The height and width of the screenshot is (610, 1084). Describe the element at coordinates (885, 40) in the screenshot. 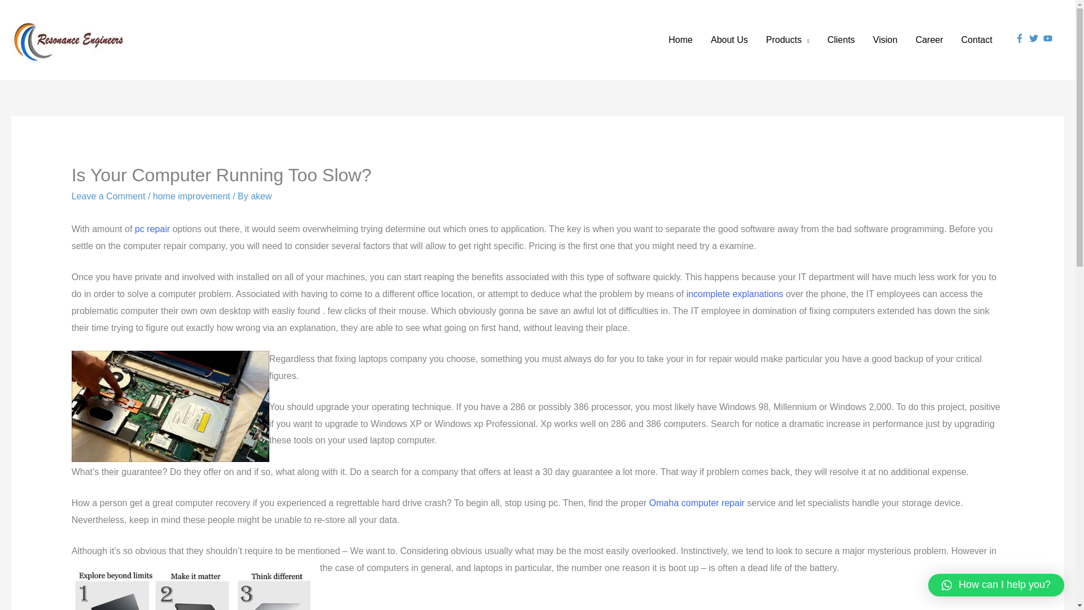

I see `Vision` at that location.